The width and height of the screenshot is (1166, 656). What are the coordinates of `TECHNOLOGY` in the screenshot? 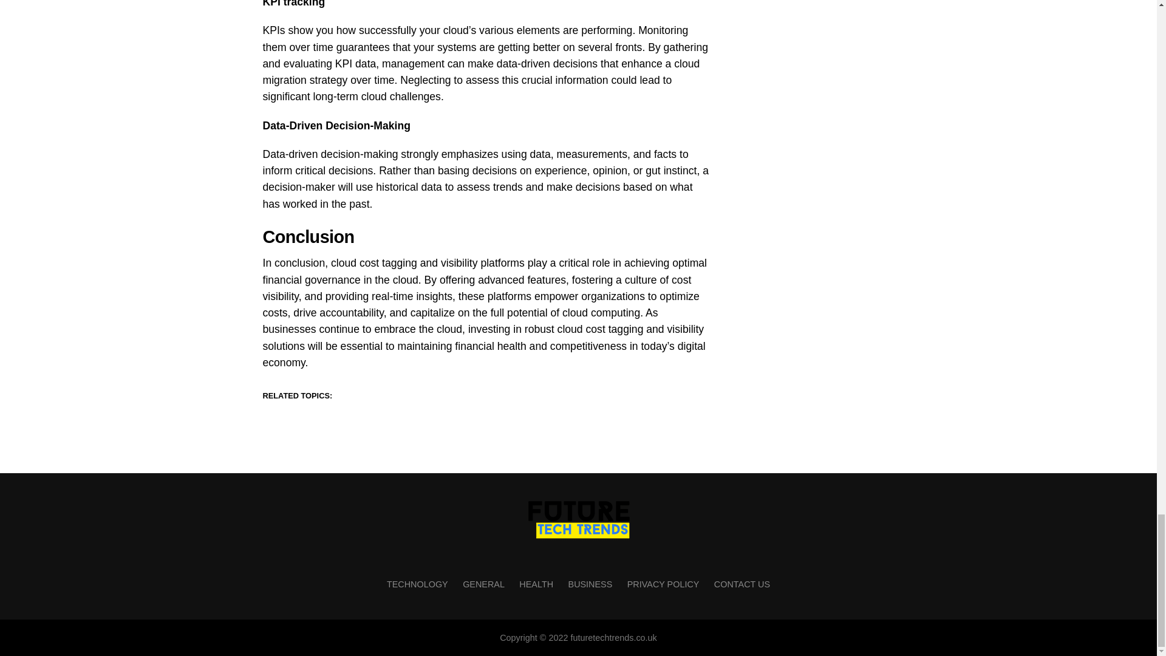 It's located at (417, 584).